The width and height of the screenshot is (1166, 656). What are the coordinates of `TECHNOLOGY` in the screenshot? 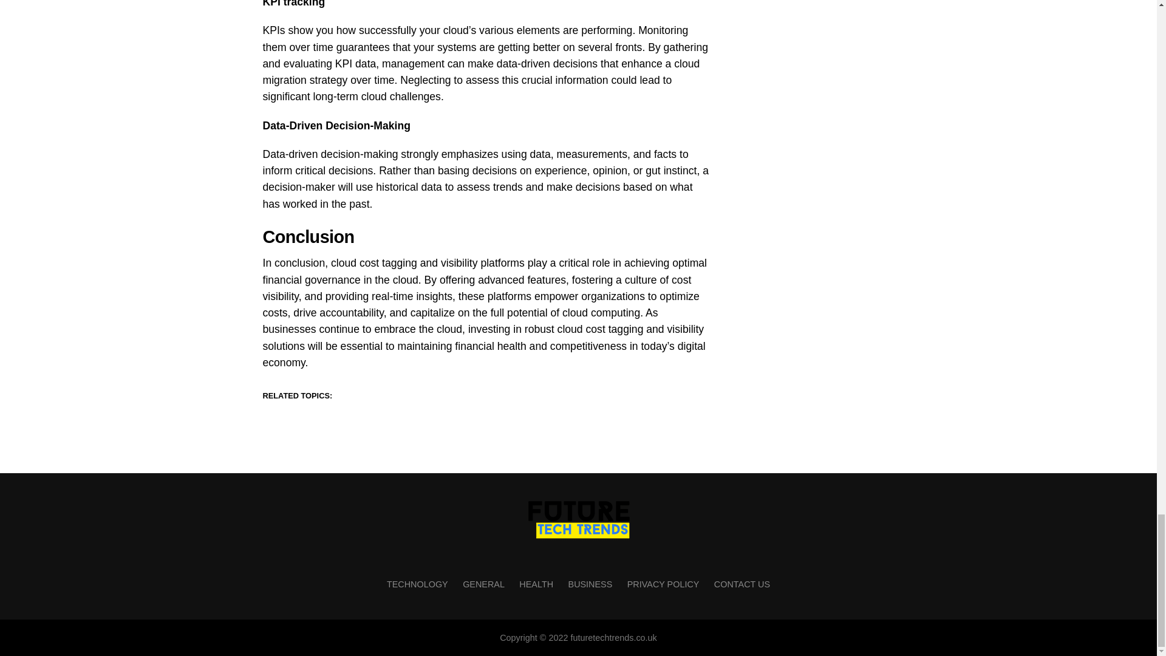 It's located at (417, 584).